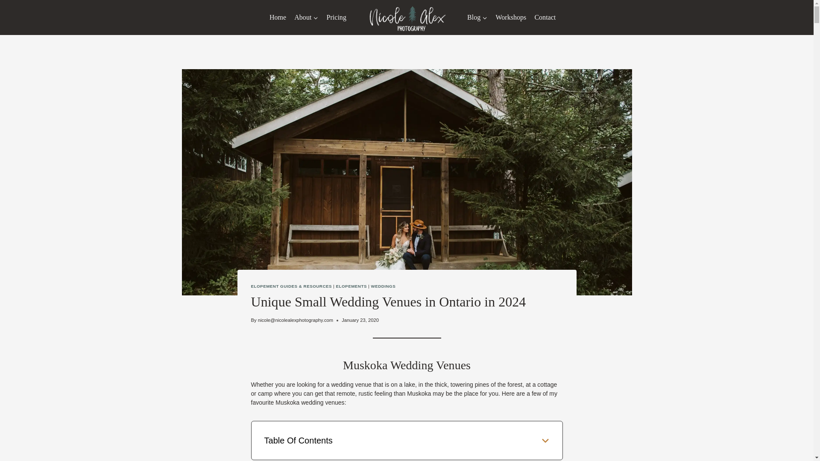 The image size is (820, 461). I want to click on WEDDINGS, so click(383, 286).